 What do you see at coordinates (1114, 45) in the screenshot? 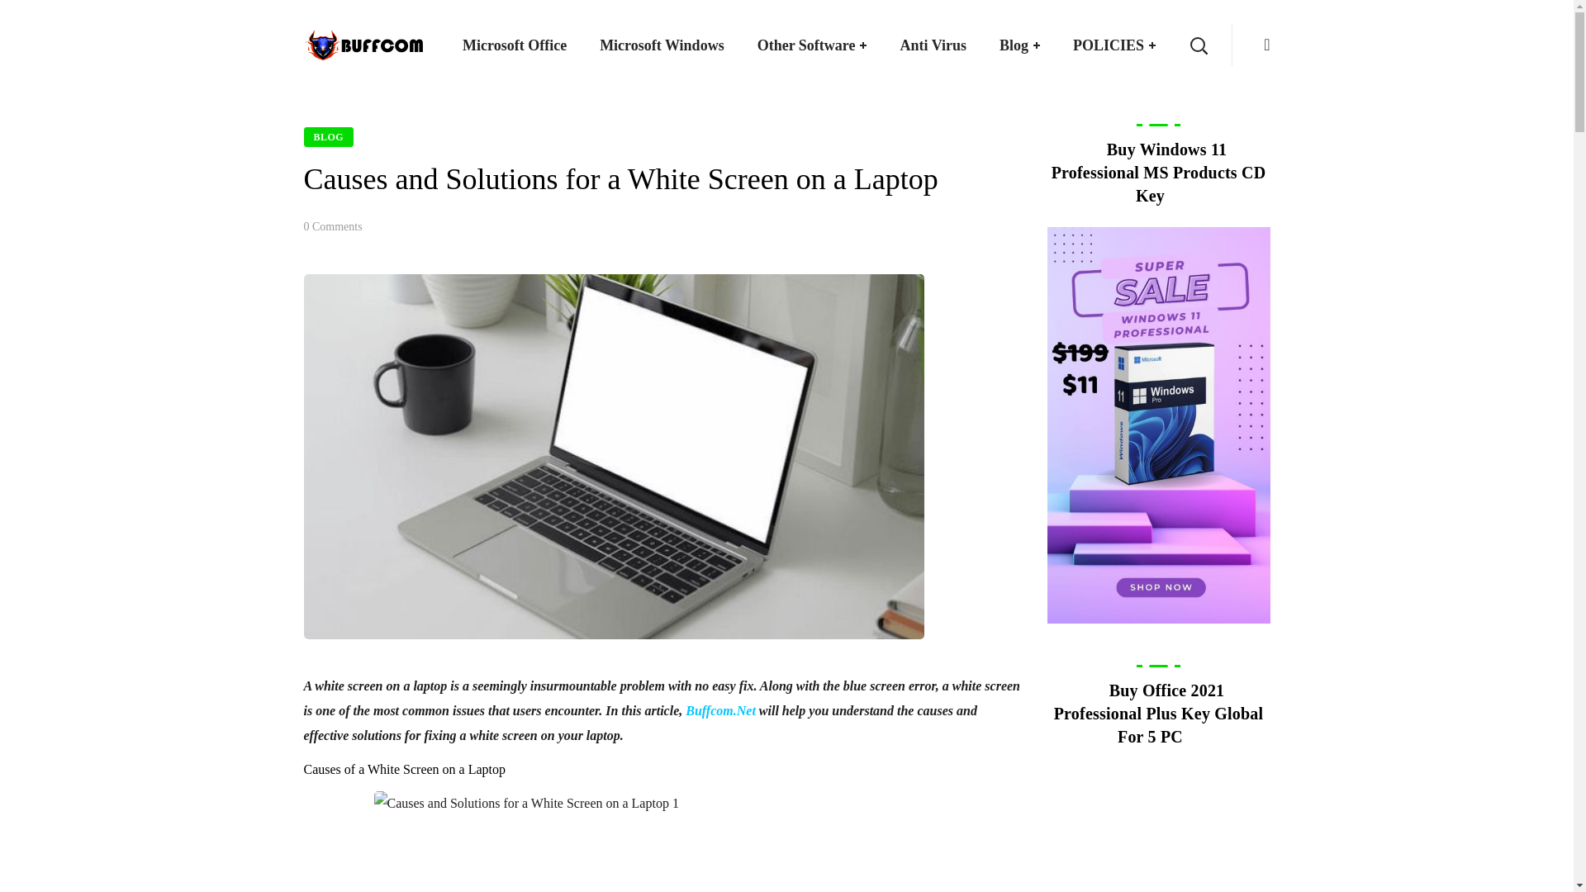
I see `POLICIES` at bounding box center [1114, 45].